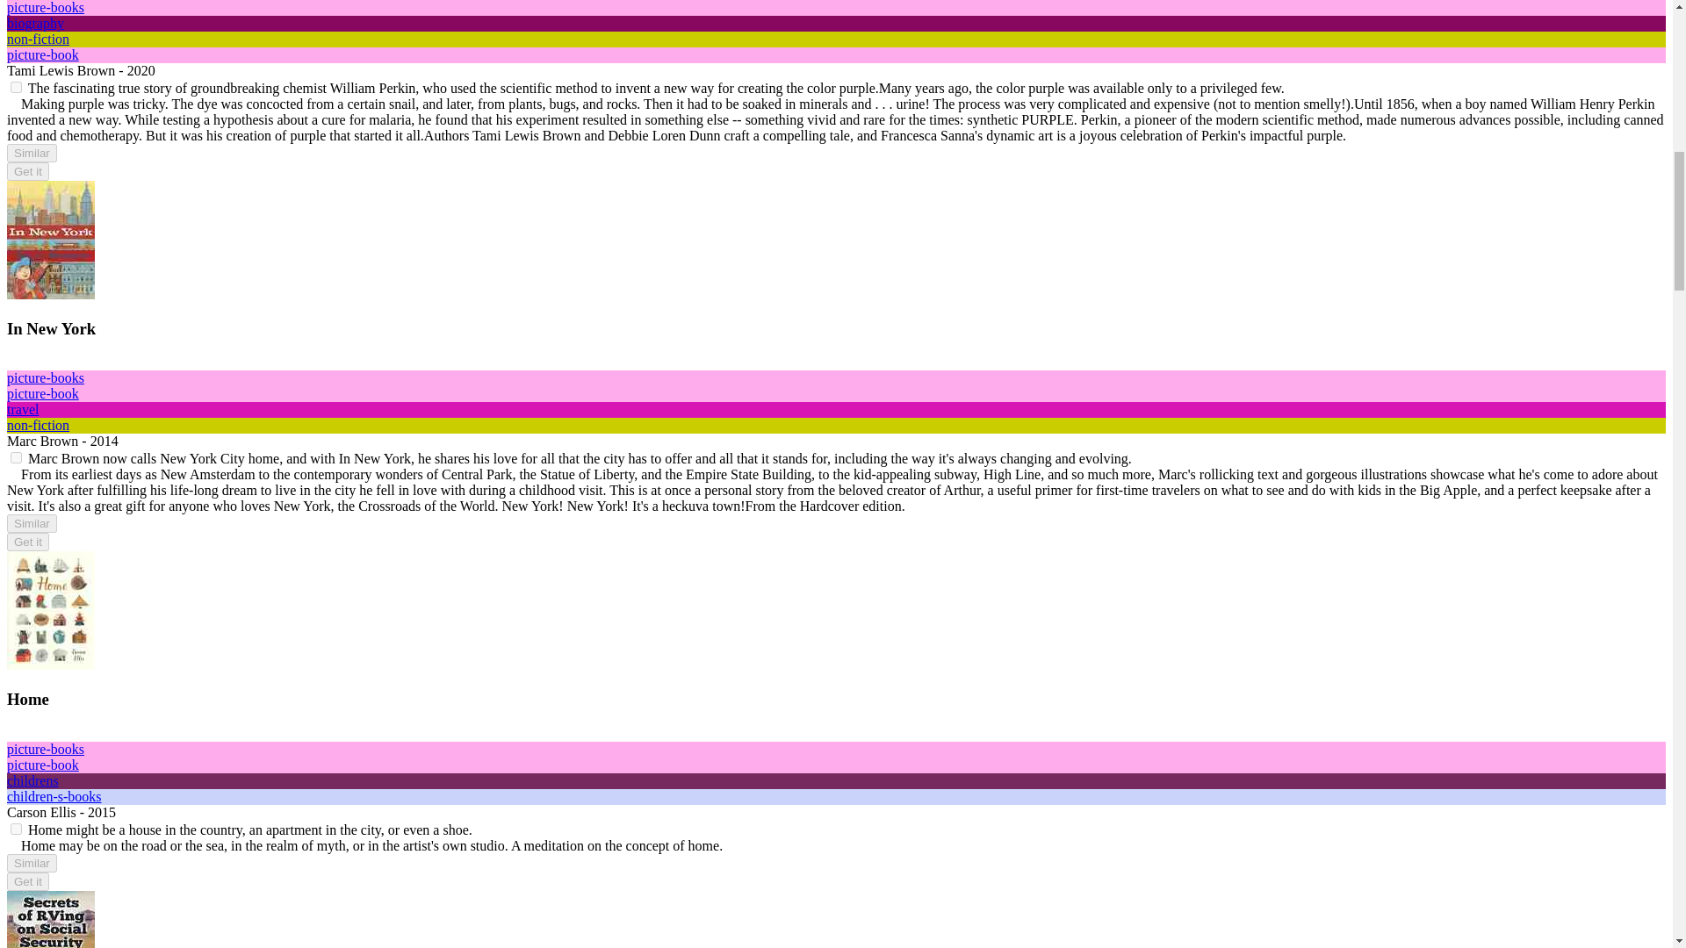 This screenshot has height=948, width=1686. Describe the element at coordinates (35, 23) in the screenshot. I see `biography` at that location.